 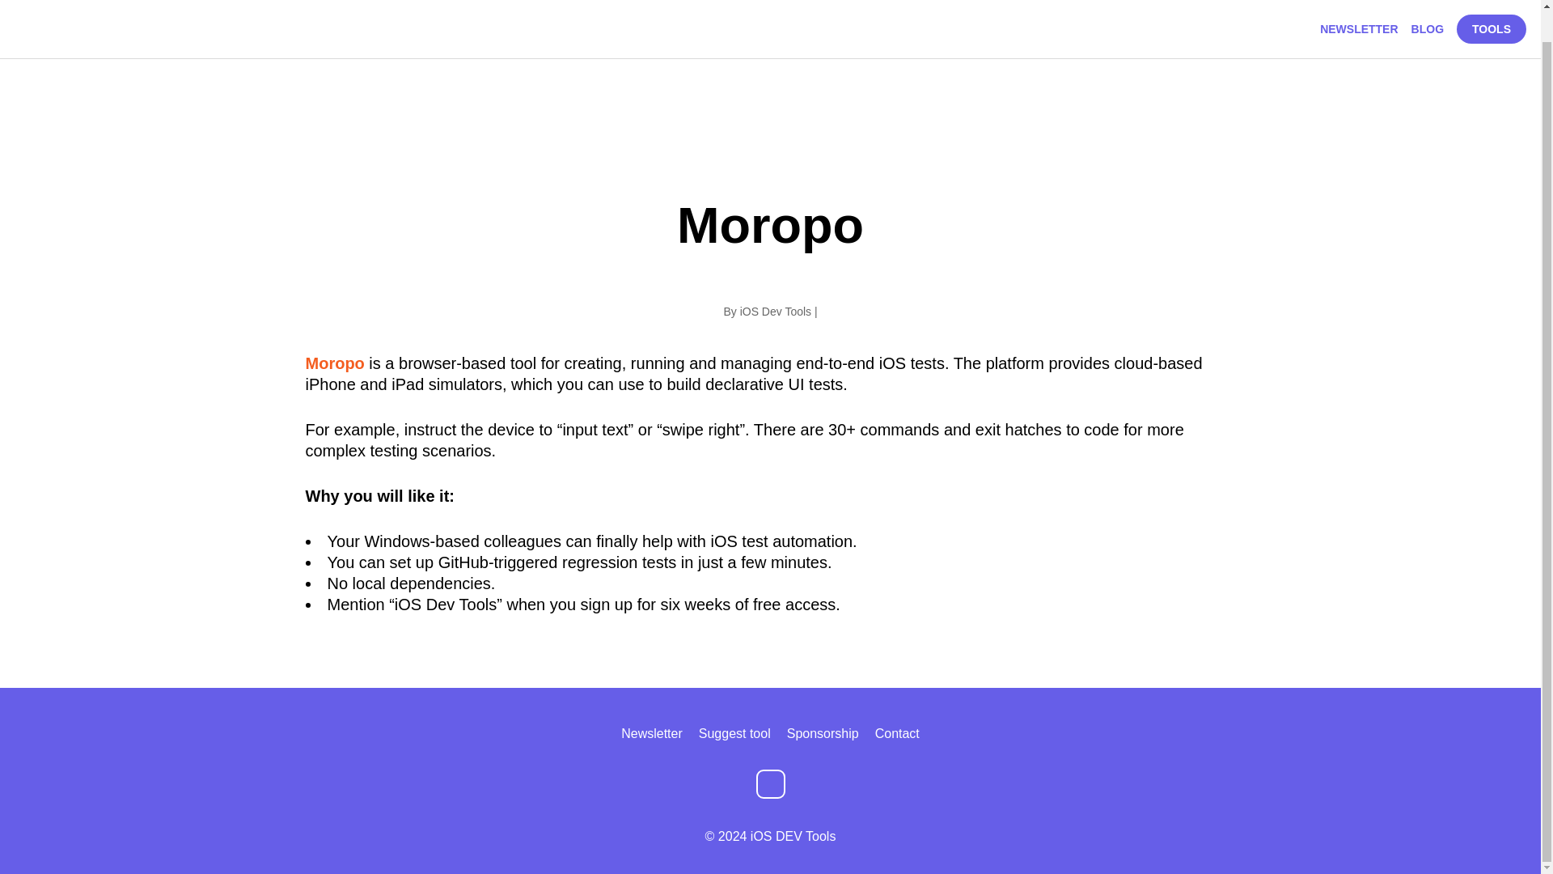 What do you see at coordinates (897, 733) in the screenshot?
I see `Contact` at bounding box center [897, 733].